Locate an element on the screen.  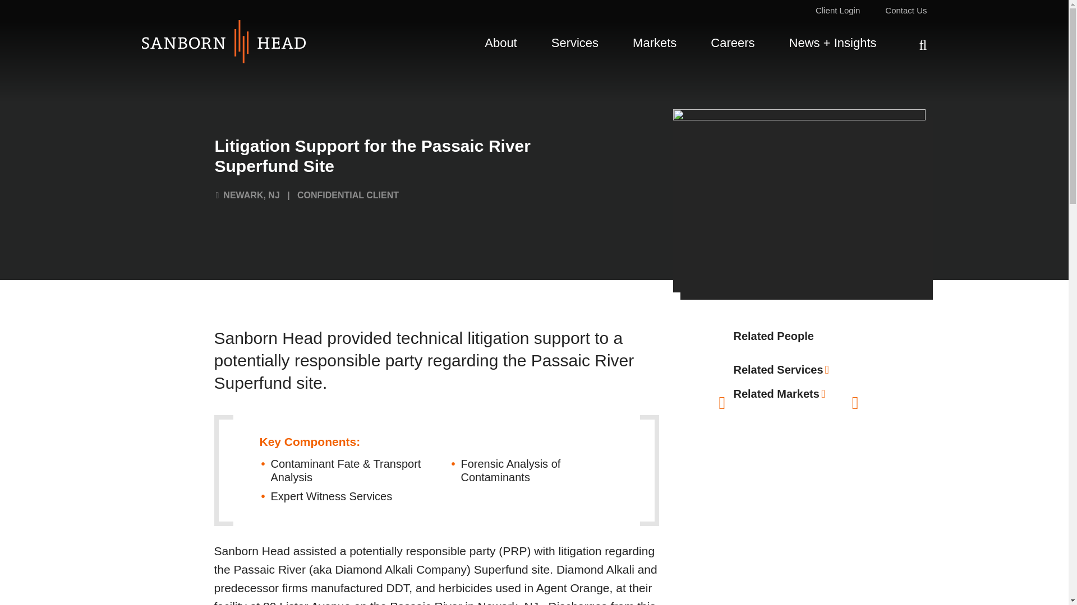
Careers is located at coordinates (733, 45).